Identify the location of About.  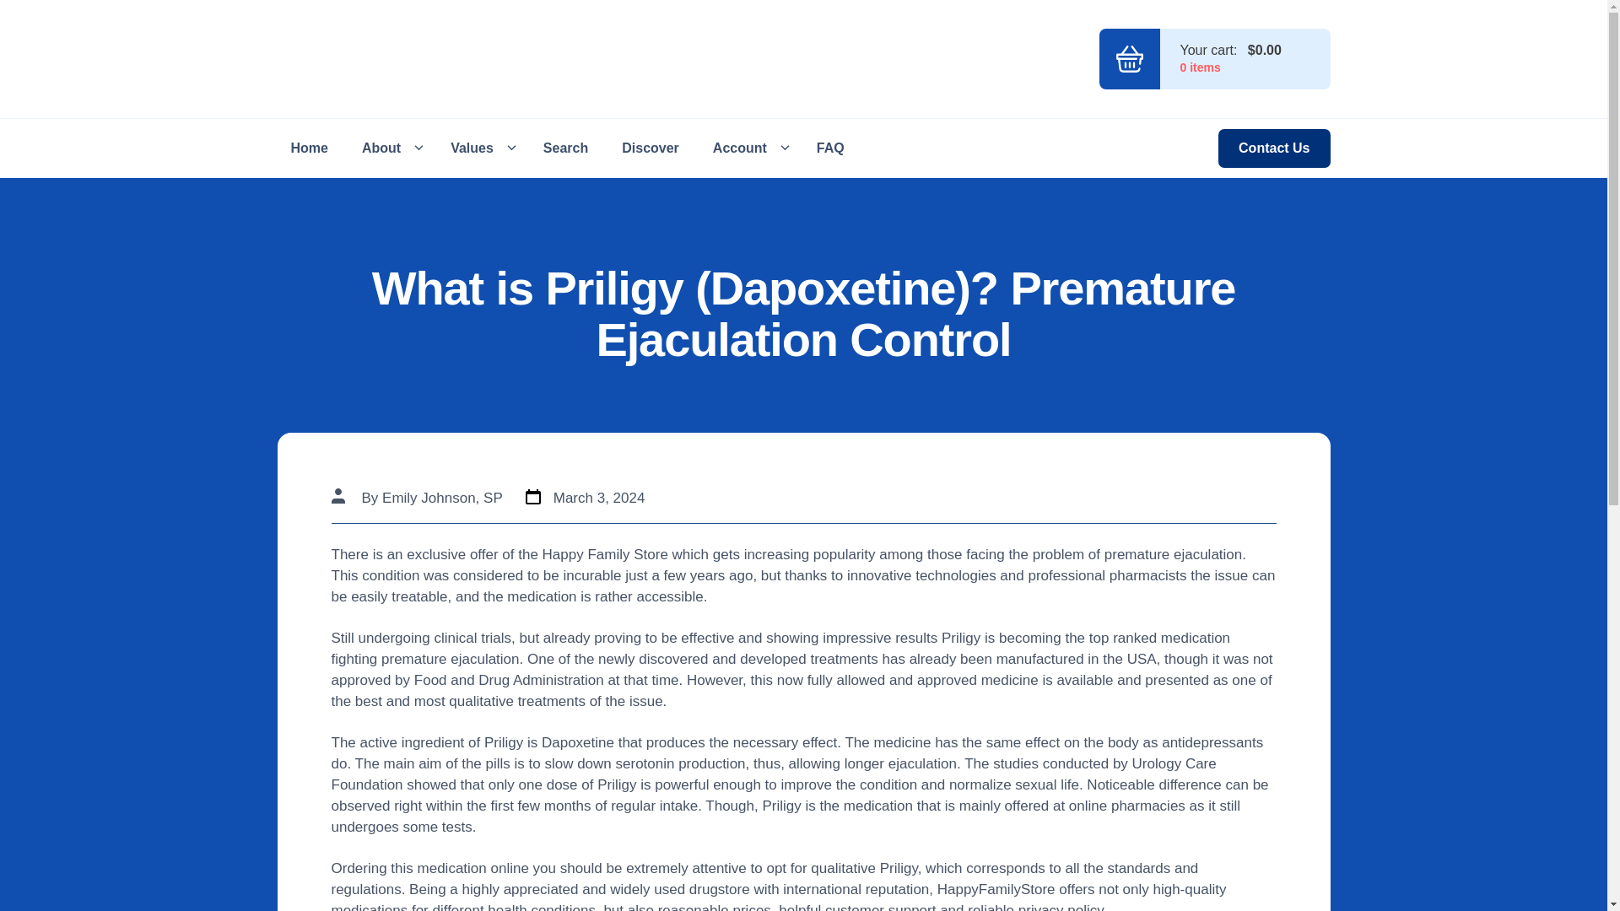
(389, 148).